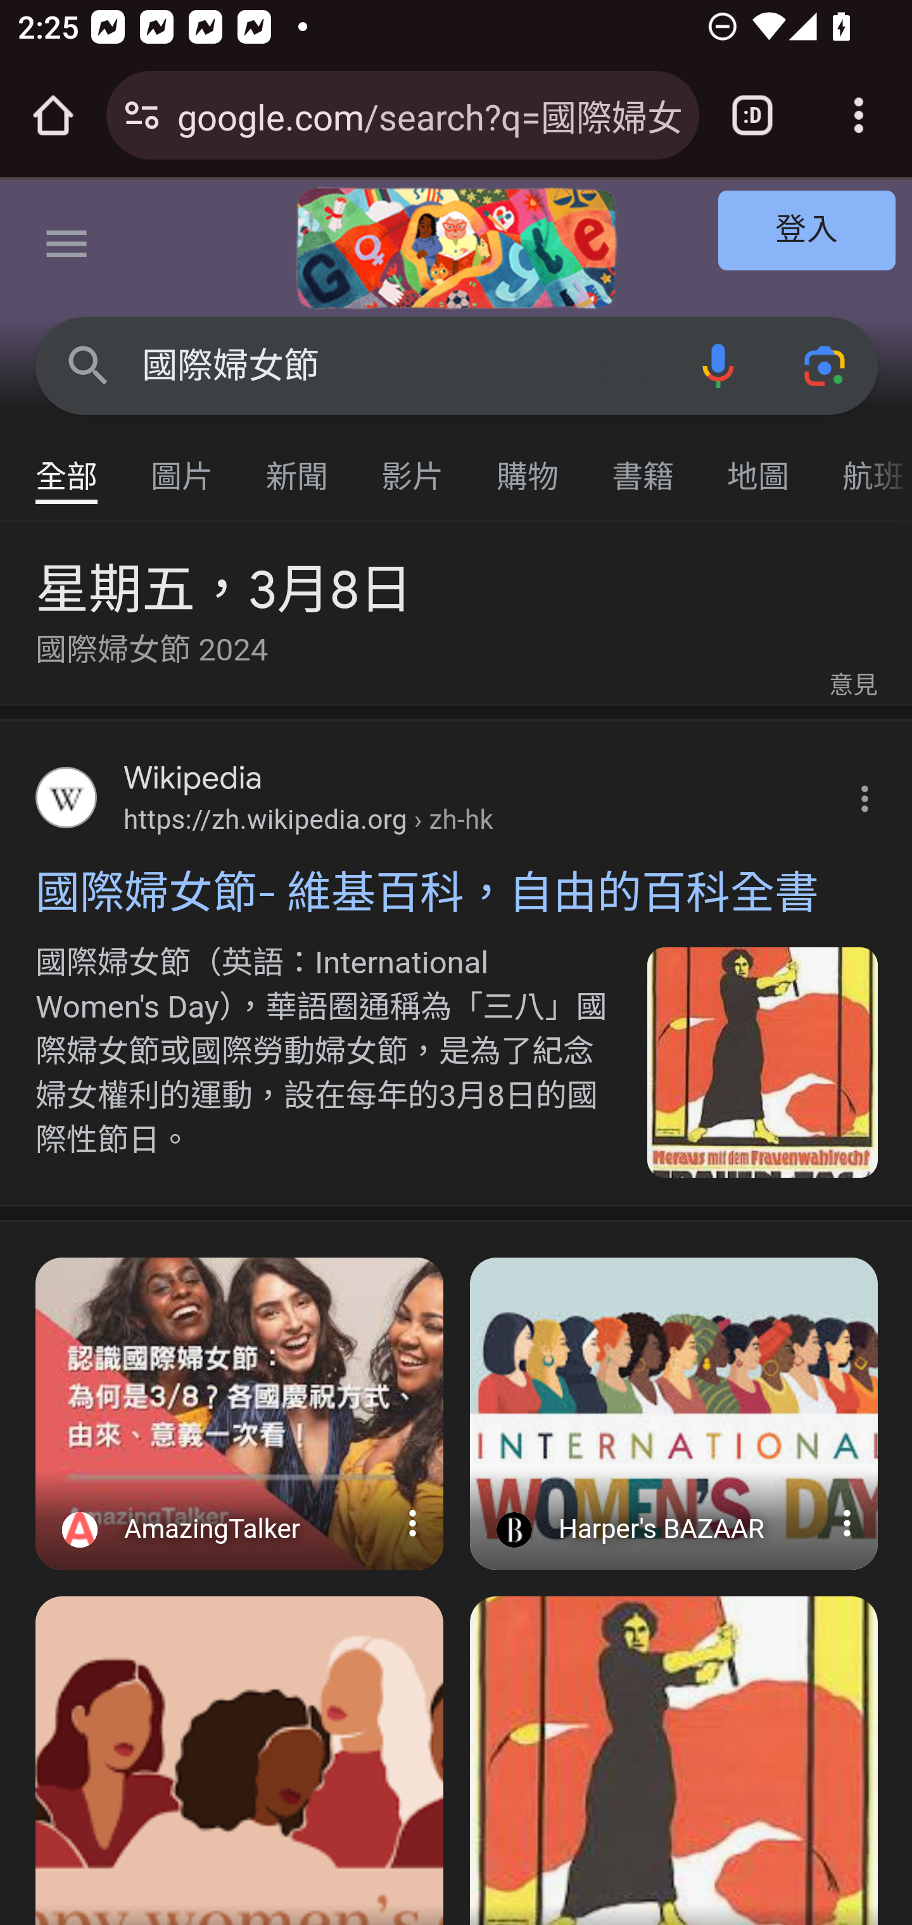  What do you see at coordinates (674, 1413) in the screenshot?
I see `三八國際婦女節」的由來、各國慶祝的方式？這些國家將婦女節` at bounding box center [674, 1413].